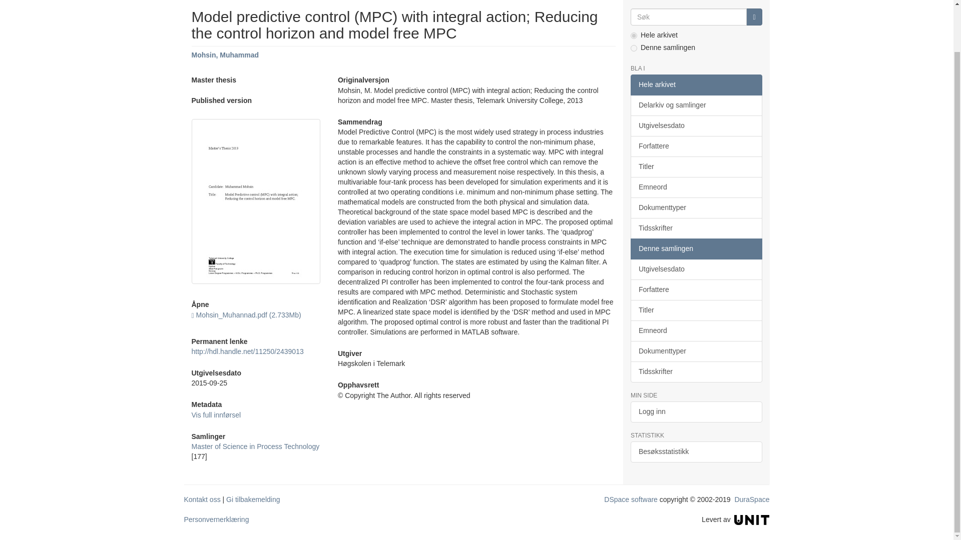  I want to click on Forfattere, so click(696, 146).